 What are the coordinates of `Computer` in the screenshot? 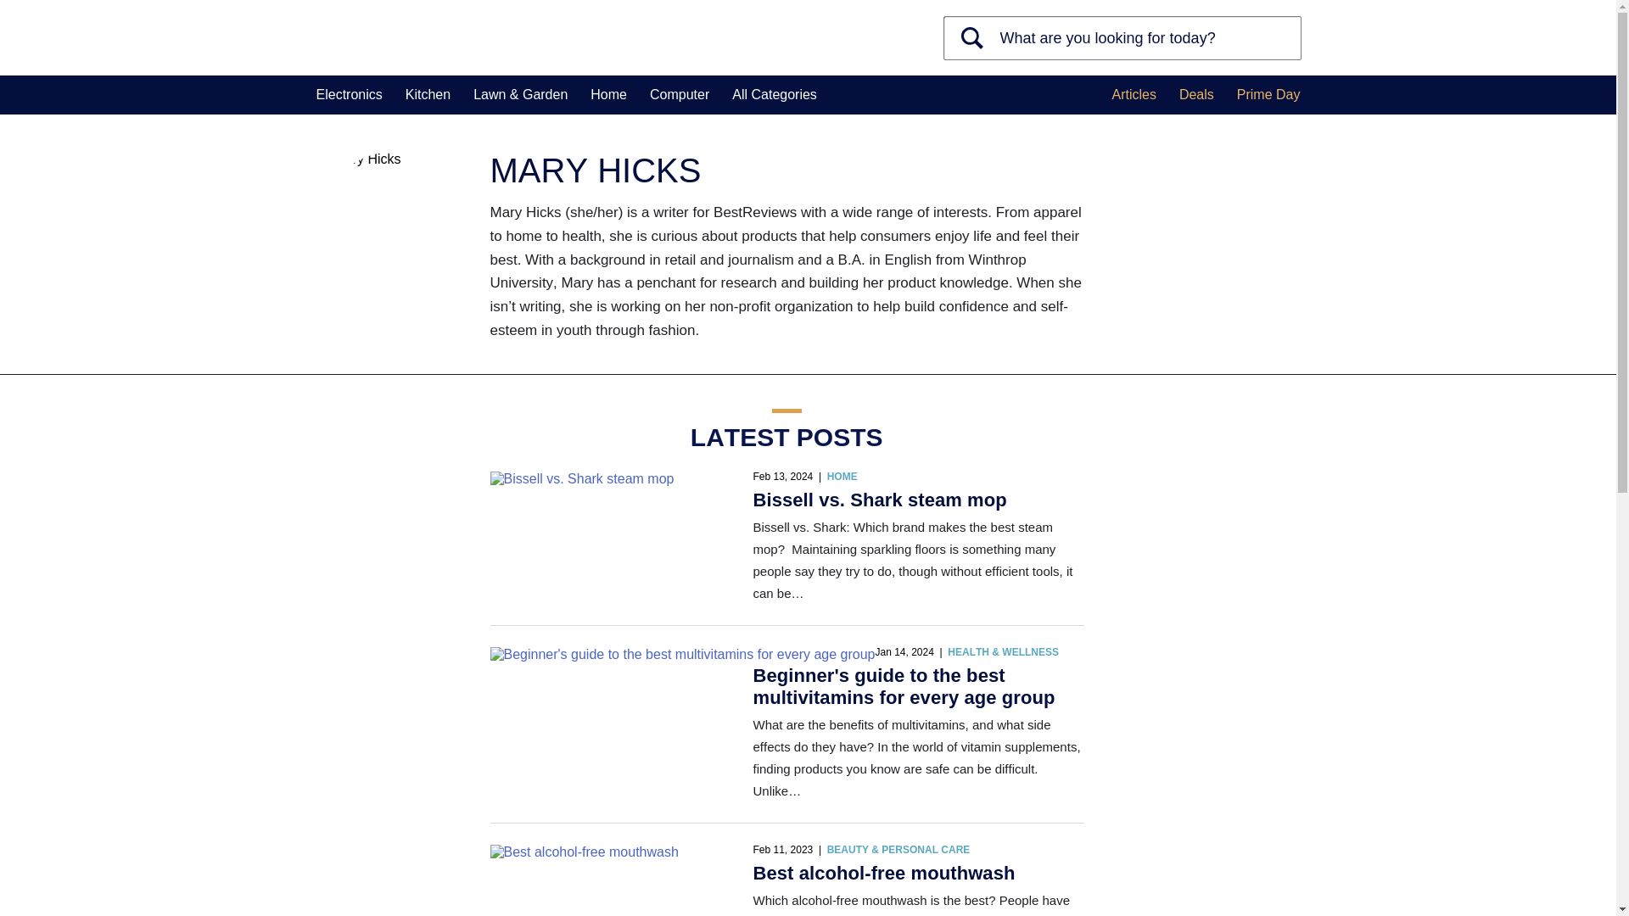 It's located at (679, 95).